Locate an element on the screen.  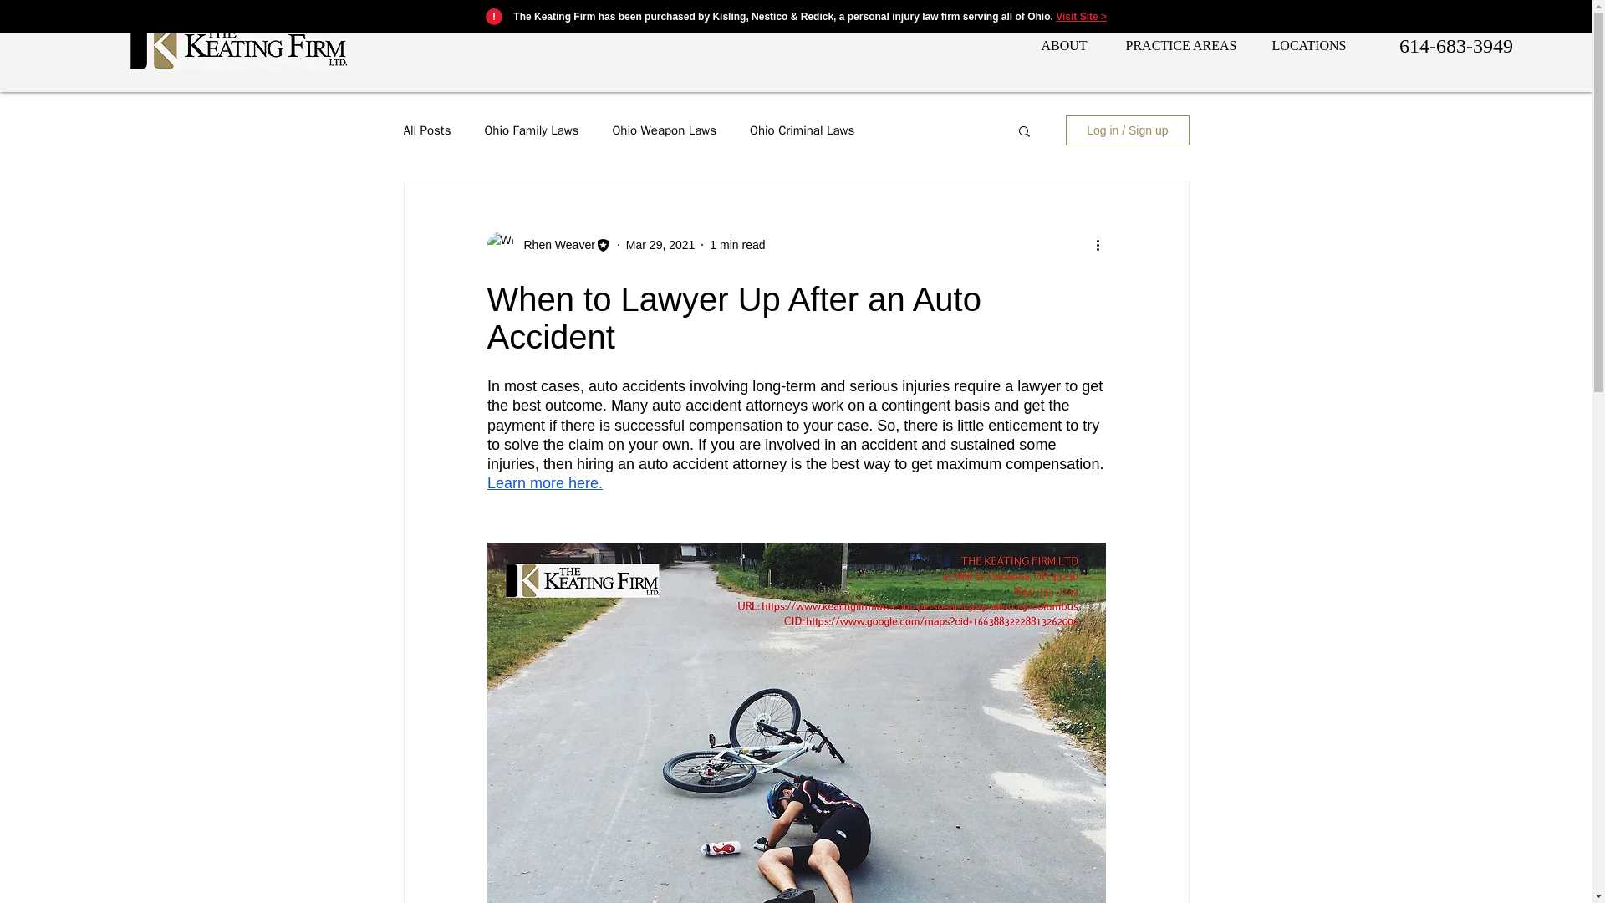
1 min read is located at coordinates (737, 244).